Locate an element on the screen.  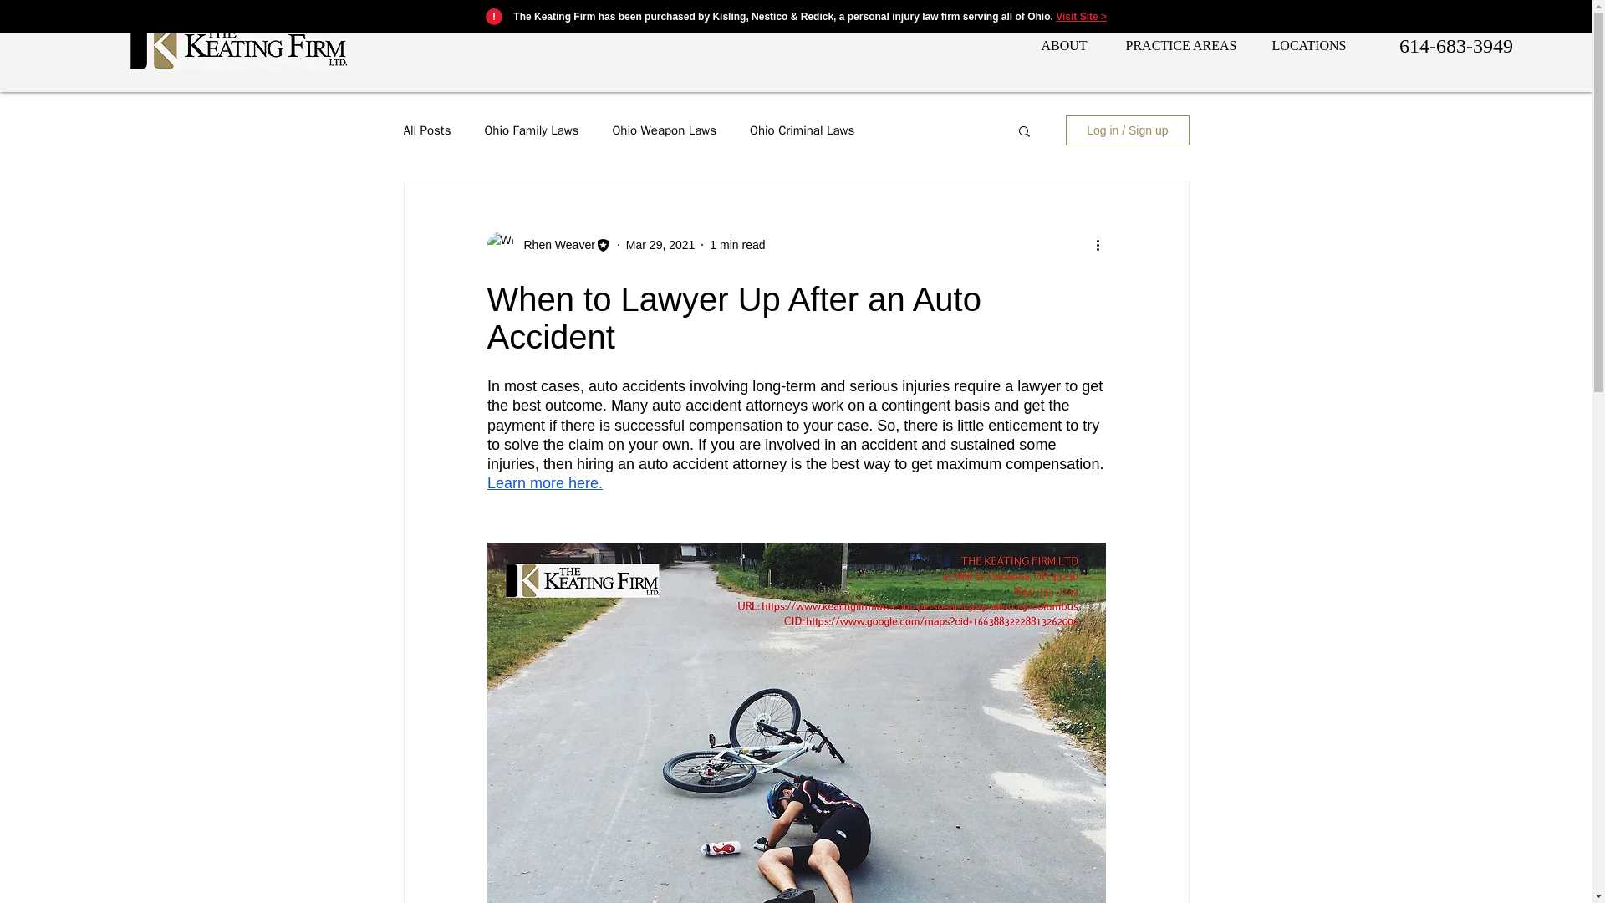
1 min read is located at coordinates (737, 244).